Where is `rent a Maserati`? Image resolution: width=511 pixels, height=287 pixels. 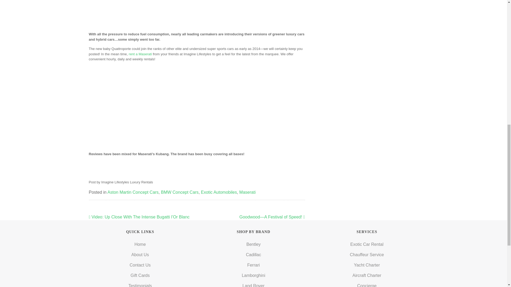
rent a Maserati is located at coordinates (140, 54).